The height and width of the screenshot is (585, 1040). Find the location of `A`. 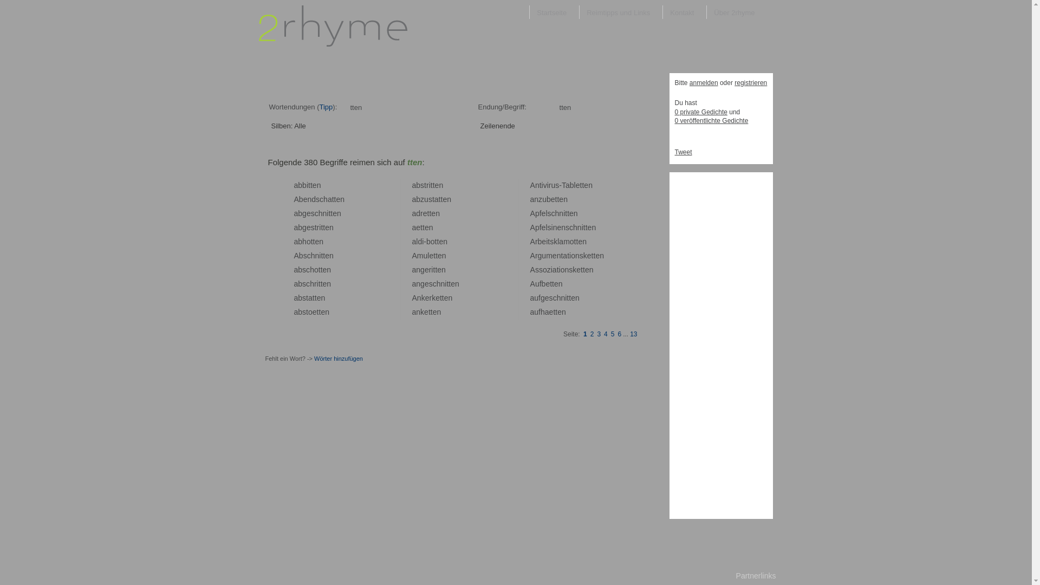

A is located at coordinates (296, 256).